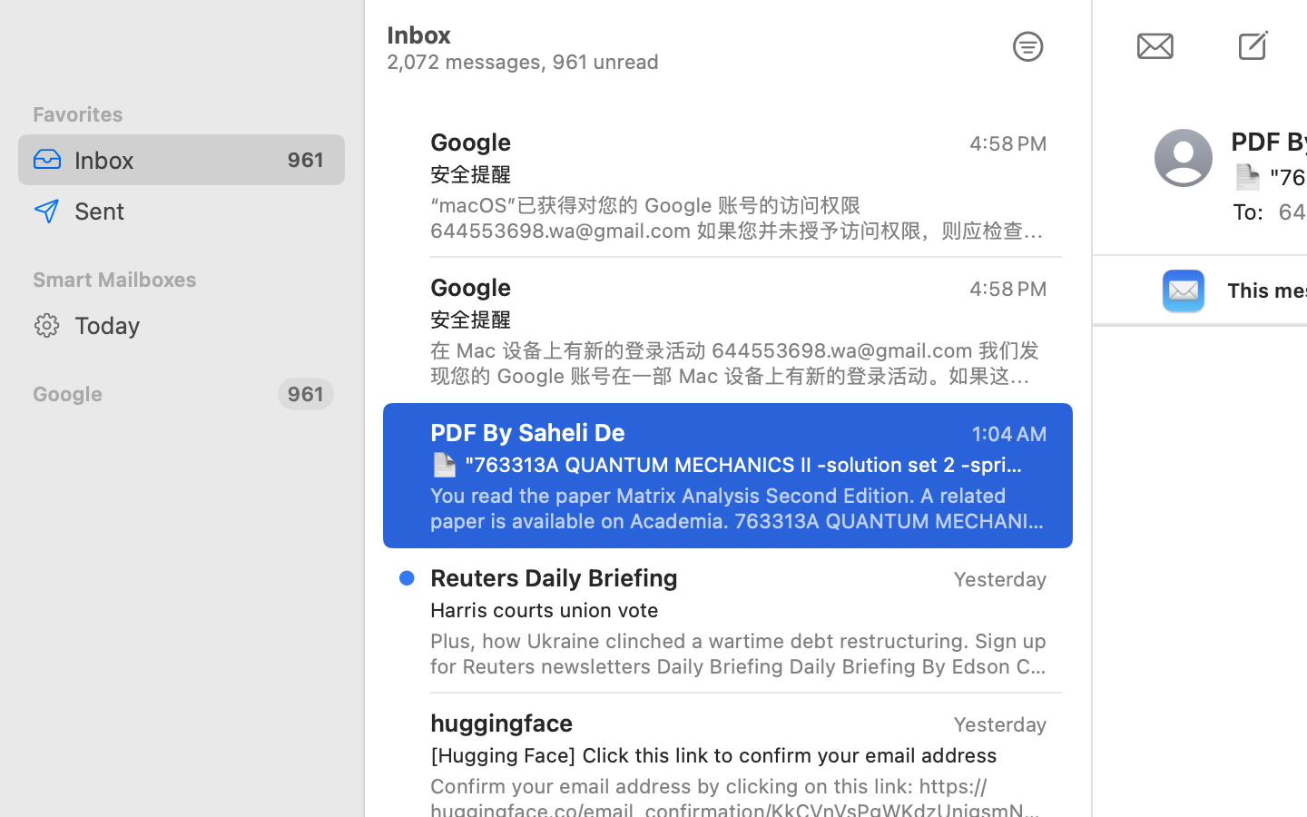 This screenshot has width=1307, height=817. Describe the element at coordinates (182, 114) in the screenshot. I see `Favorites` at that location.